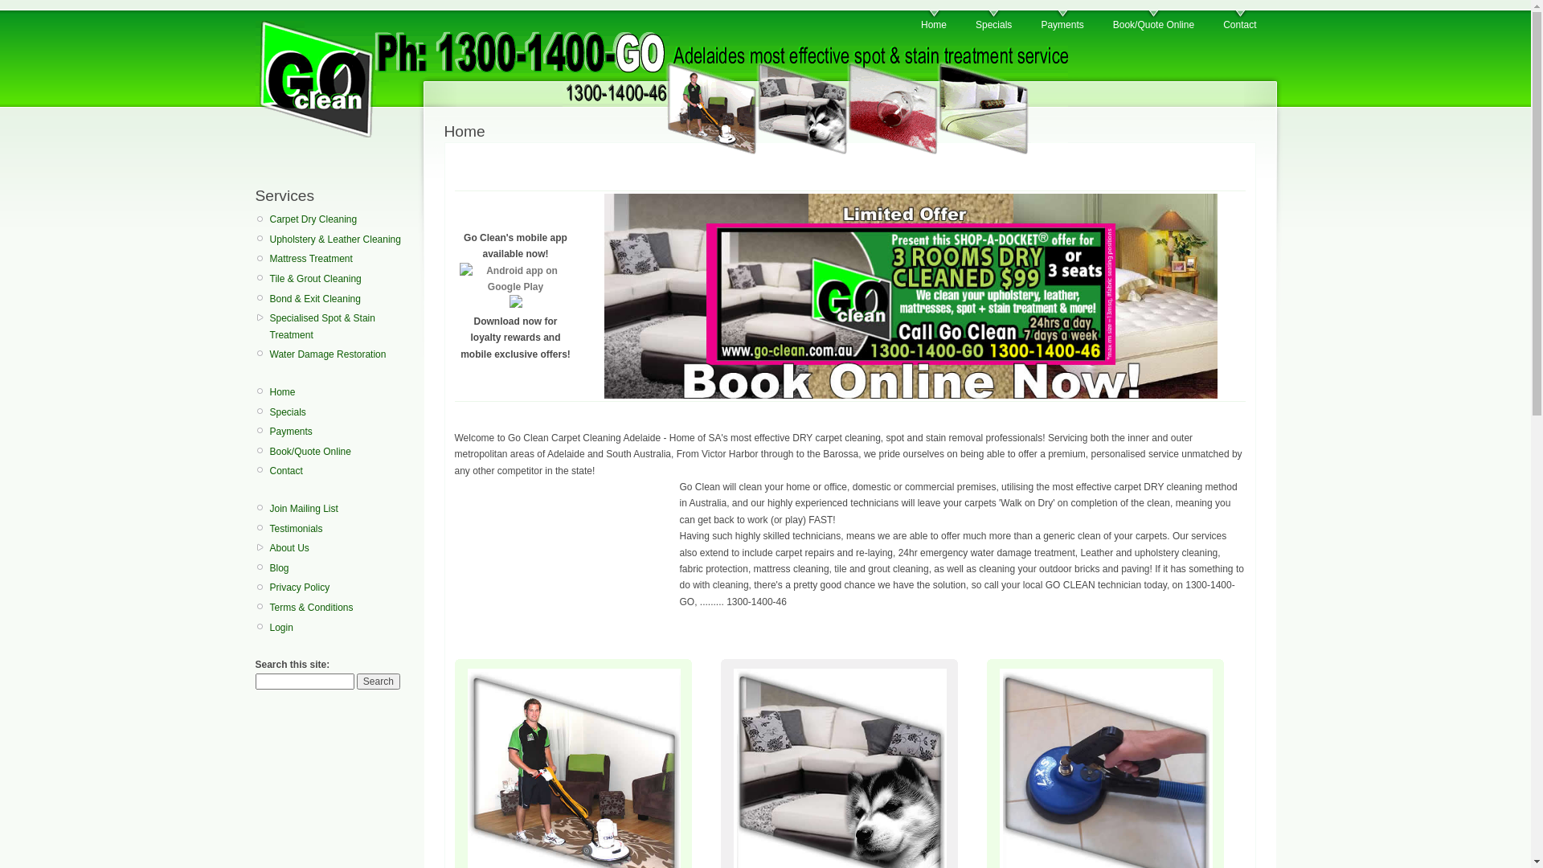 The height and width of the screenshot is (868, 1543). Describe the element at coordinates (379, 682) in the screenshot. I see `Search` at that location.